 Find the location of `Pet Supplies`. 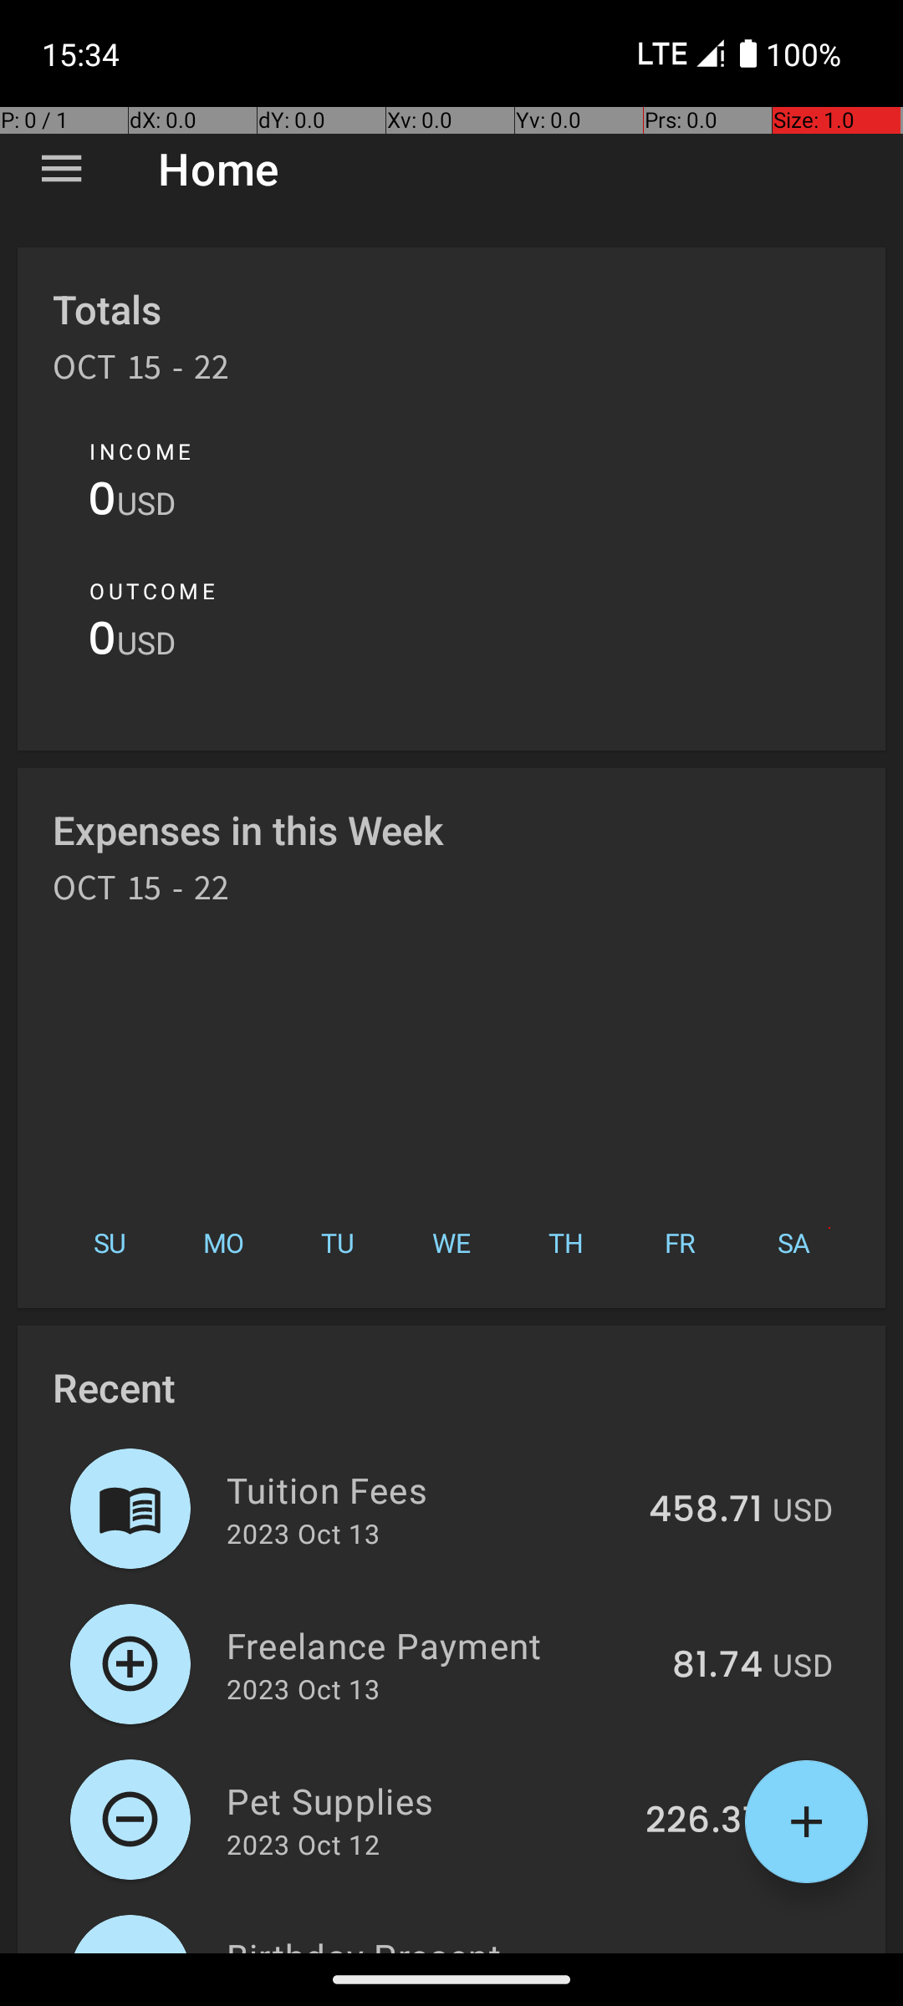

Pet Supplies is located at coordinates (426, 1800).